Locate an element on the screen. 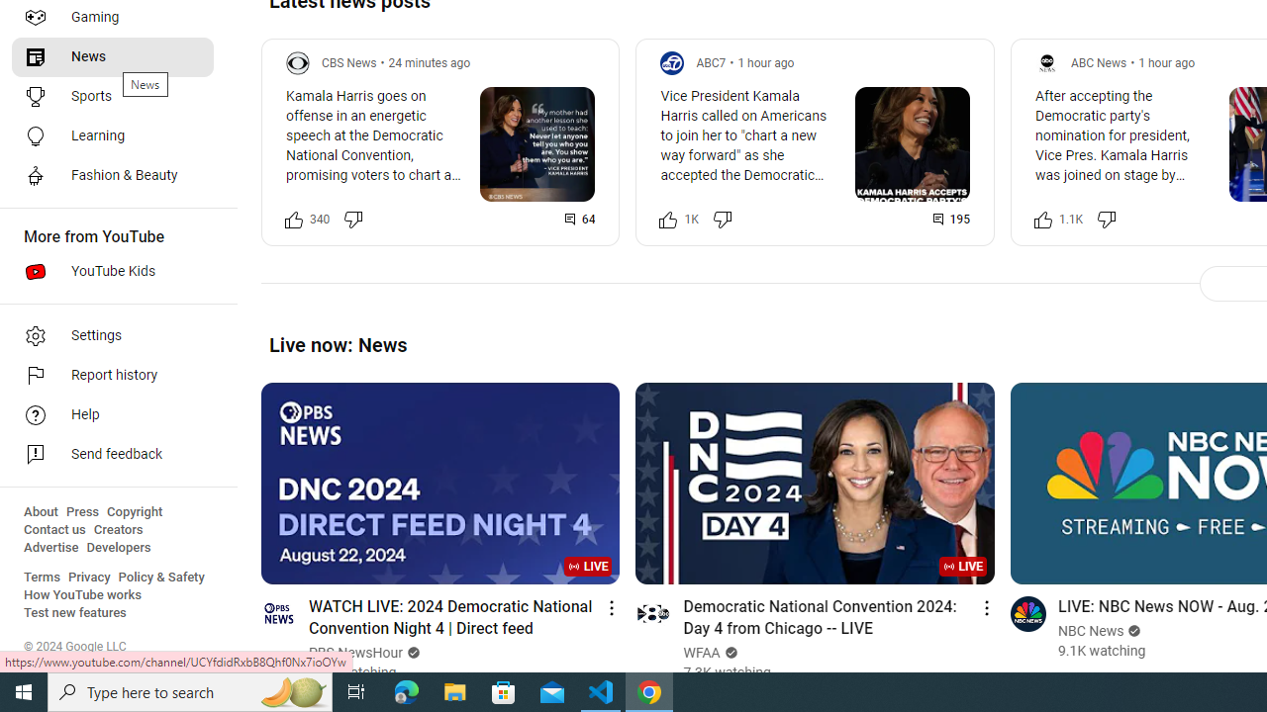 The width and height of the screenshot is (1267, 712). 24 minutes ago is located at coordinates (430, 62).